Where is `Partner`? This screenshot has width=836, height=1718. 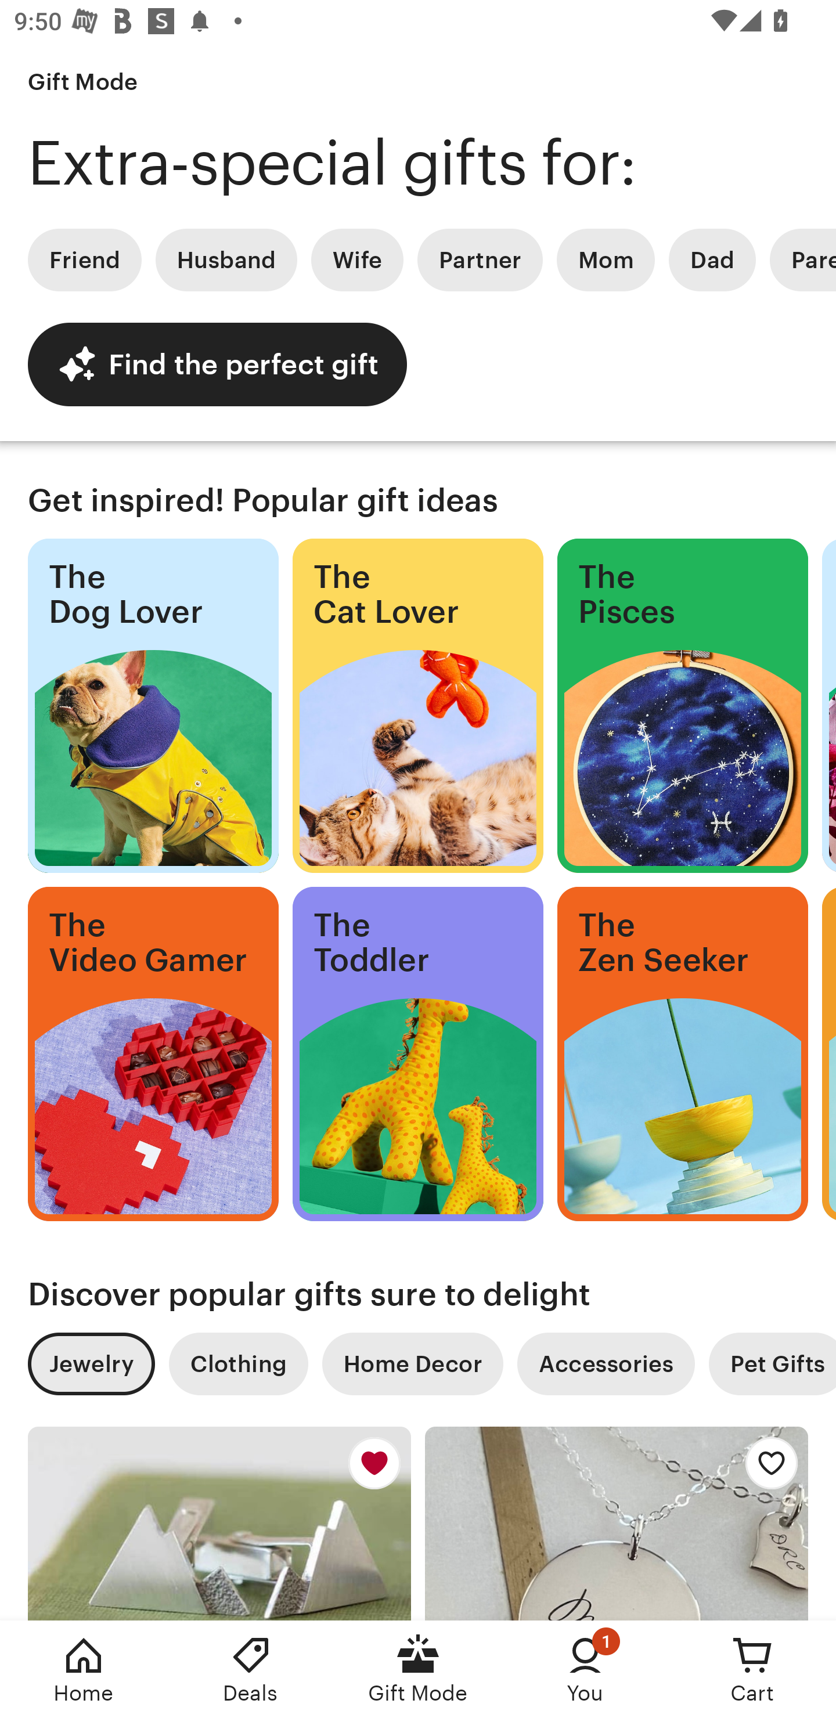
Partner is located at coordinates (480, 260).